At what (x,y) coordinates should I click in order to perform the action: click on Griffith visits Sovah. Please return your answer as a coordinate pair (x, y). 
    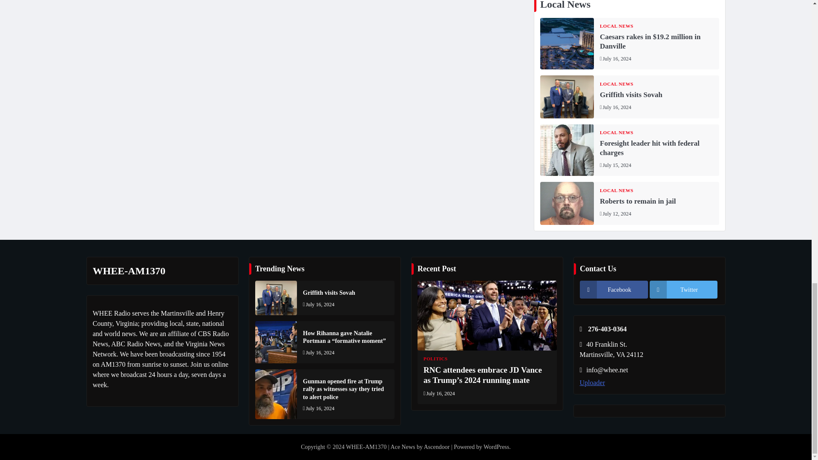
    Looking at the image, I should click on (275, 297).